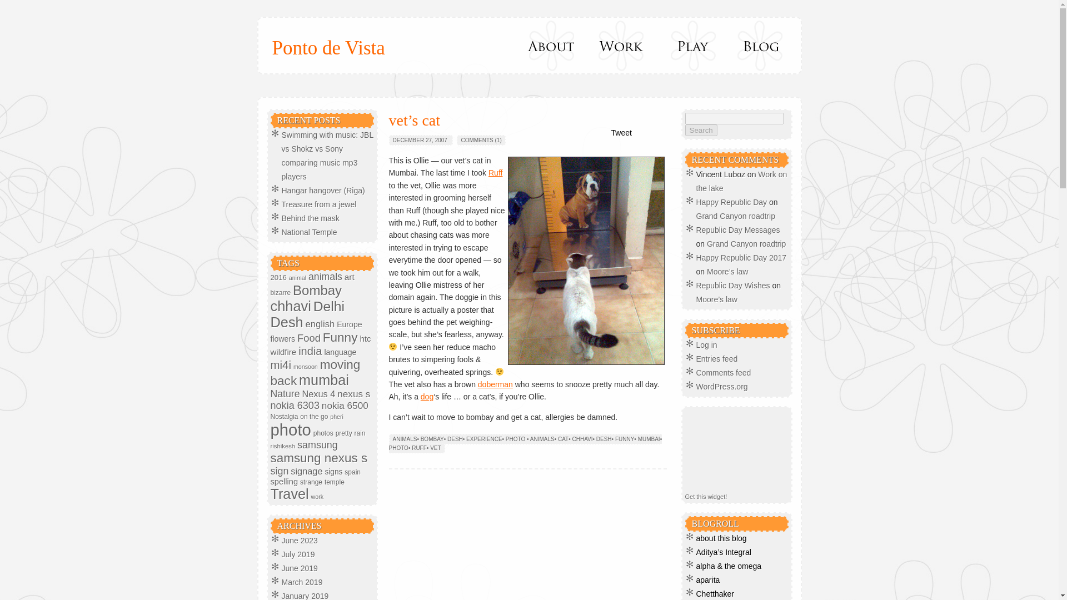 Image resolution: width=1067 pixels, height=600 pixels. Describe the element at coordinates (320, 344) in the screenshot. I see `htc wildfire` at that location.